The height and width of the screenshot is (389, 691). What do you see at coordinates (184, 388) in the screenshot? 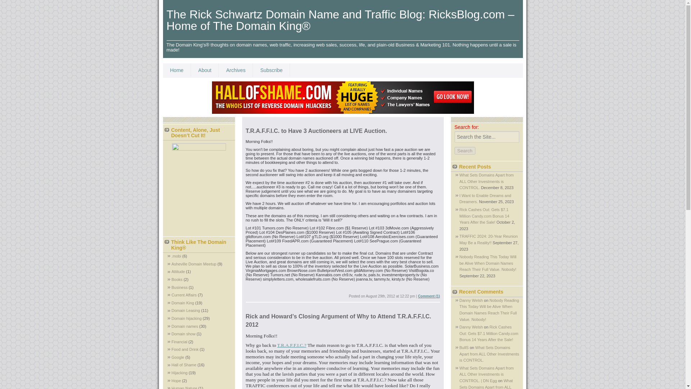
I see `Human Nature` at bounding box center [184, 388].